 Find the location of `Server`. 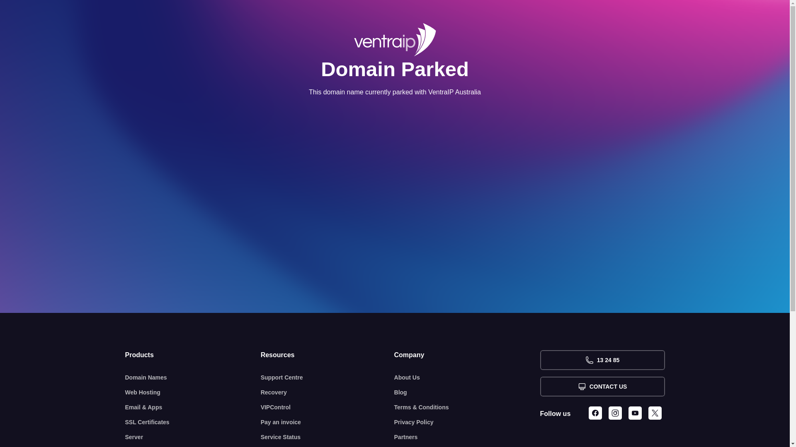

Server is located at coordinates (193, 437).